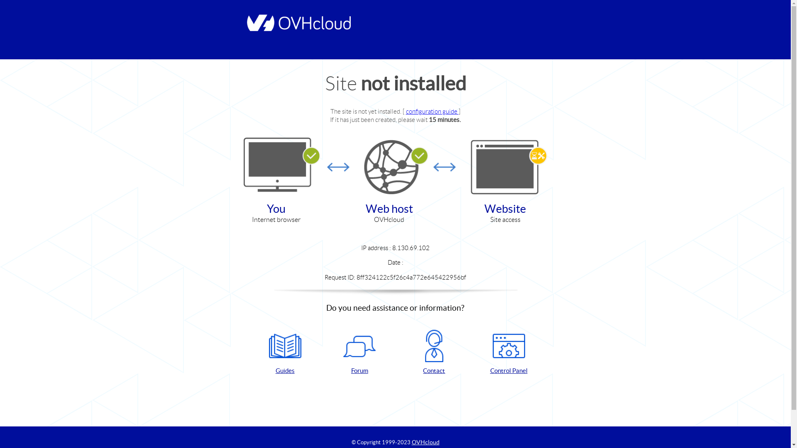 The image size is (797, 448). I want to click on OVHcloud, so click(426, 442).